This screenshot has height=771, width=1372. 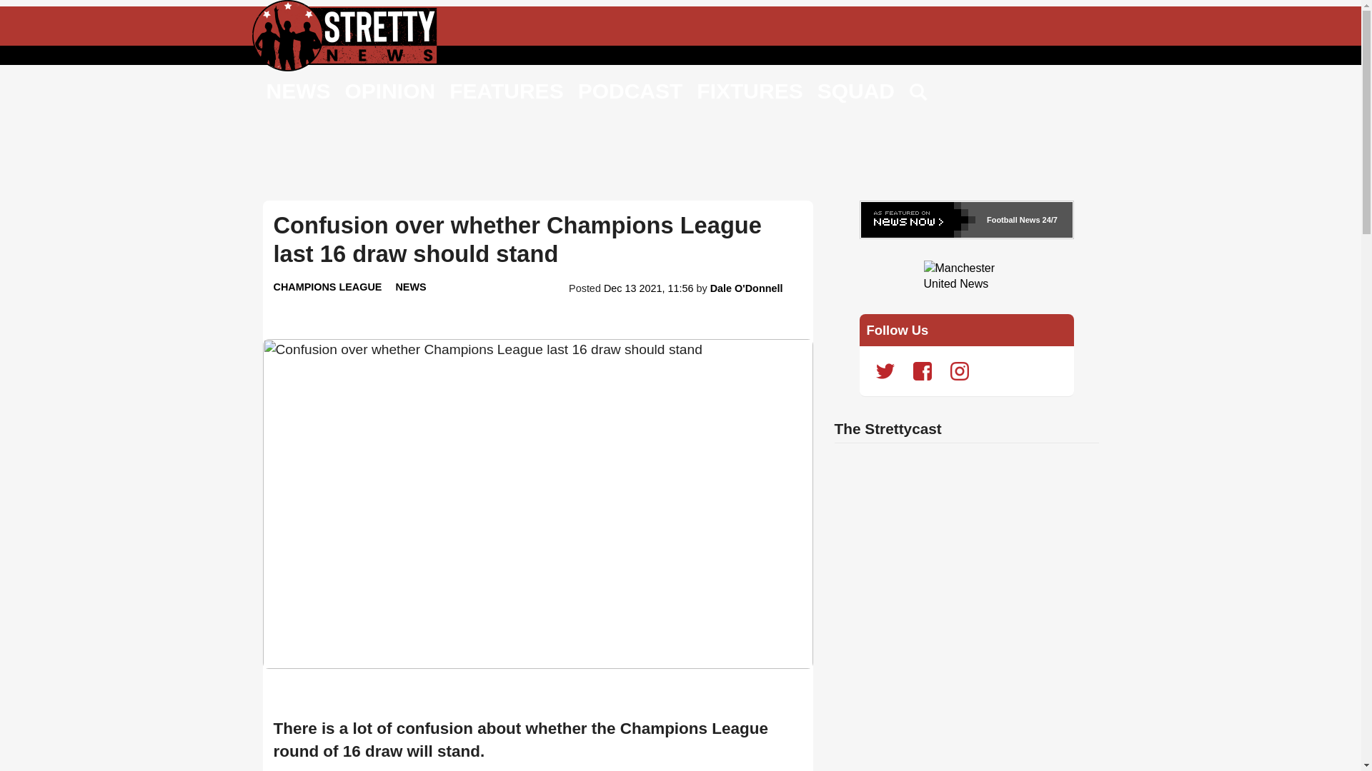 What do you see at coordinates (298, 90) in the screenshot?
I see `NEWS` at bounding box center [298, 90].